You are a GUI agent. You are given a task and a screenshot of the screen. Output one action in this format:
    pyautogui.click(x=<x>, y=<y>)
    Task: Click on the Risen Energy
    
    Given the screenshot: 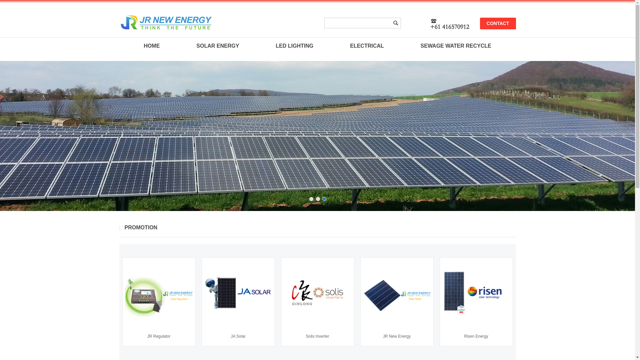 What is the action you would take?
    pyautogui.click(x=476, y=336)
    